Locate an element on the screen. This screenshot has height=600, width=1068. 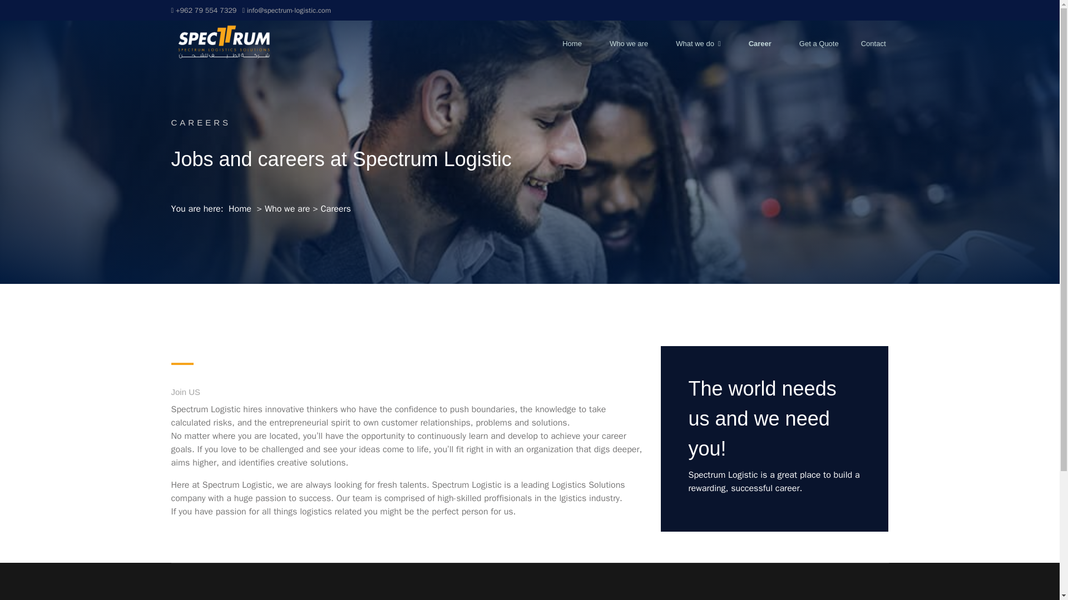
Get a Quote is located at coordinates (819, 43).